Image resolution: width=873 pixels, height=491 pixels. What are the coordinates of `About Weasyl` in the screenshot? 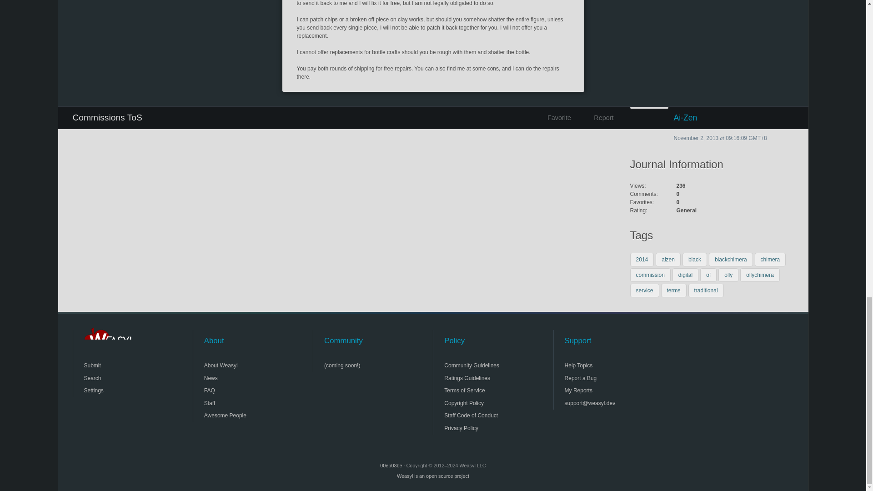 It's located at (244, 365).